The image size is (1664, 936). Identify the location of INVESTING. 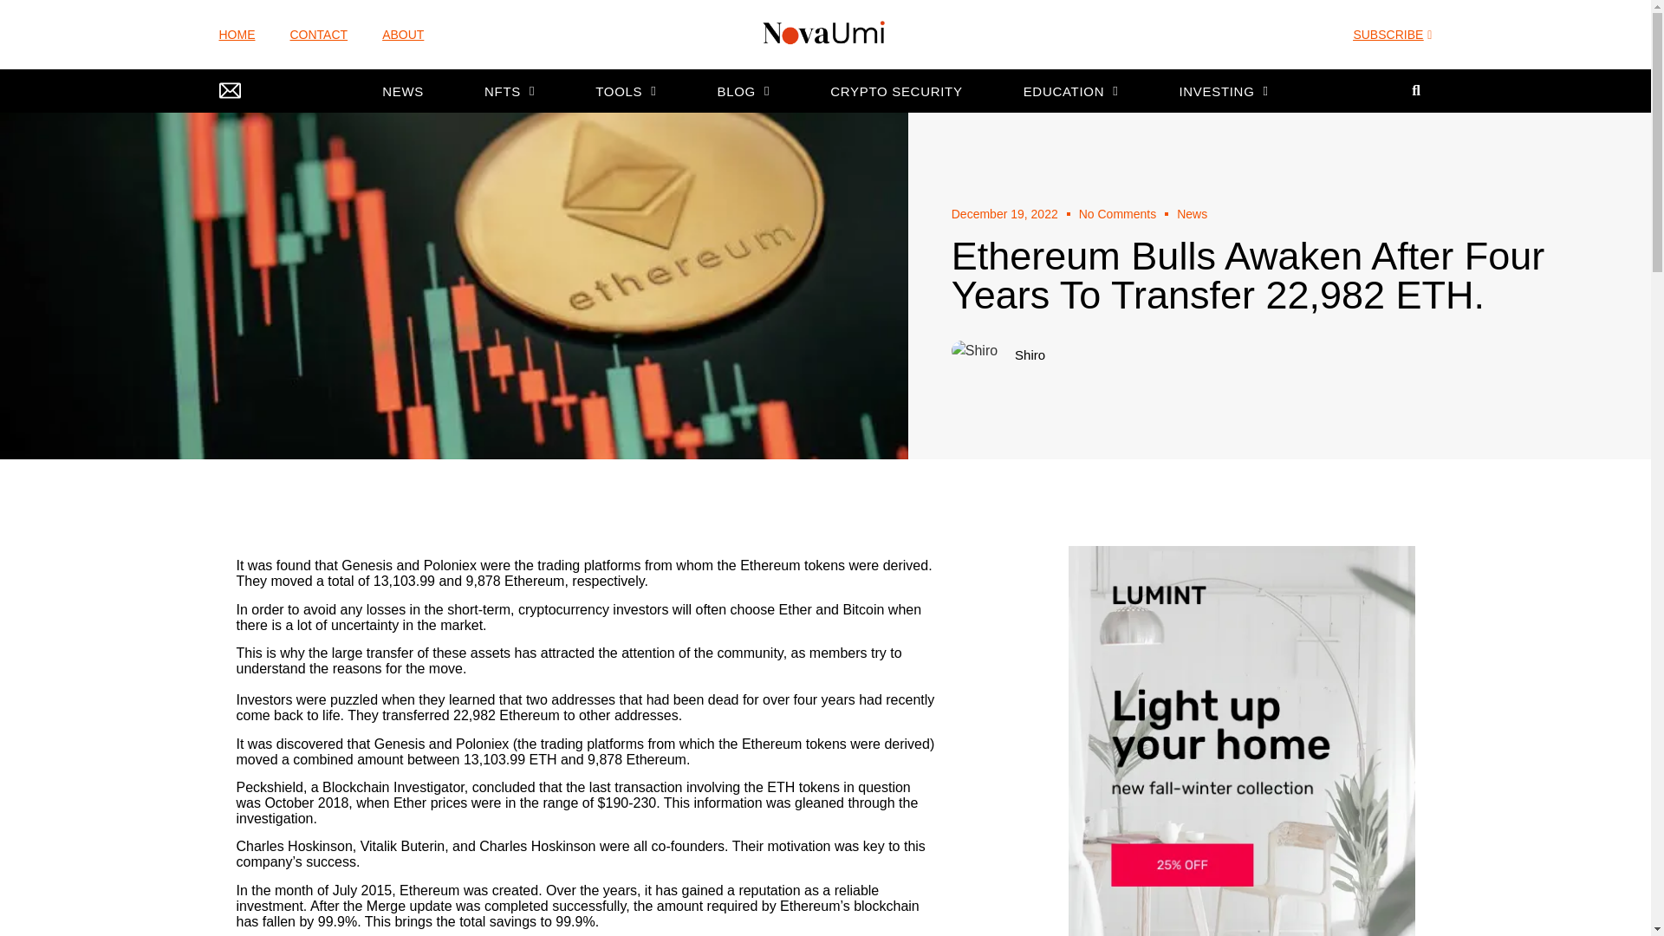
(1224, 92).